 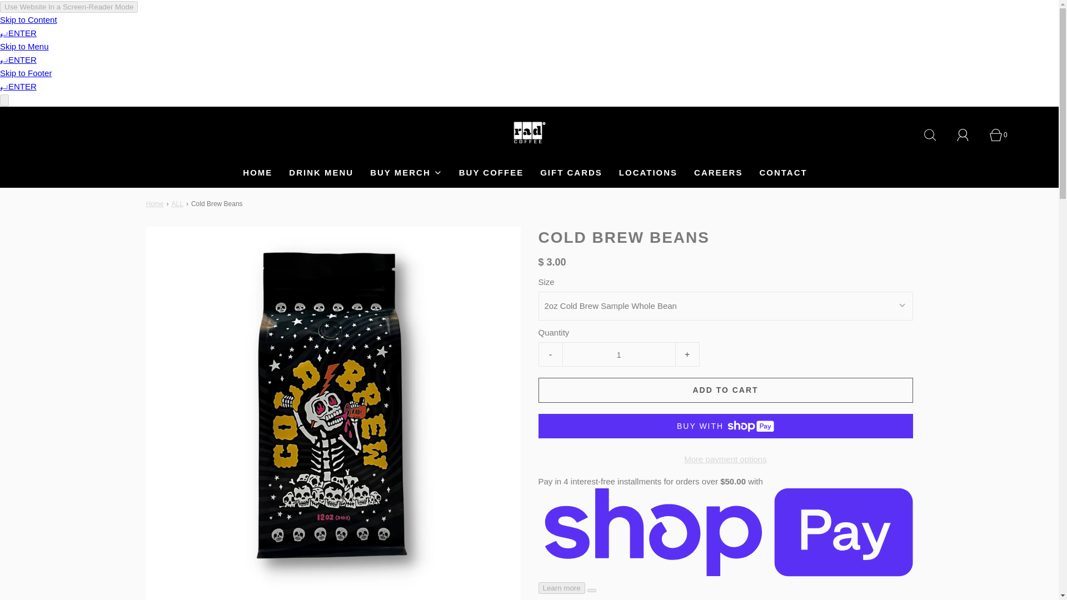 What do you see at coordinates (936, 134) in the screenshot?
I see `Search` at bounding box center [936, 134].